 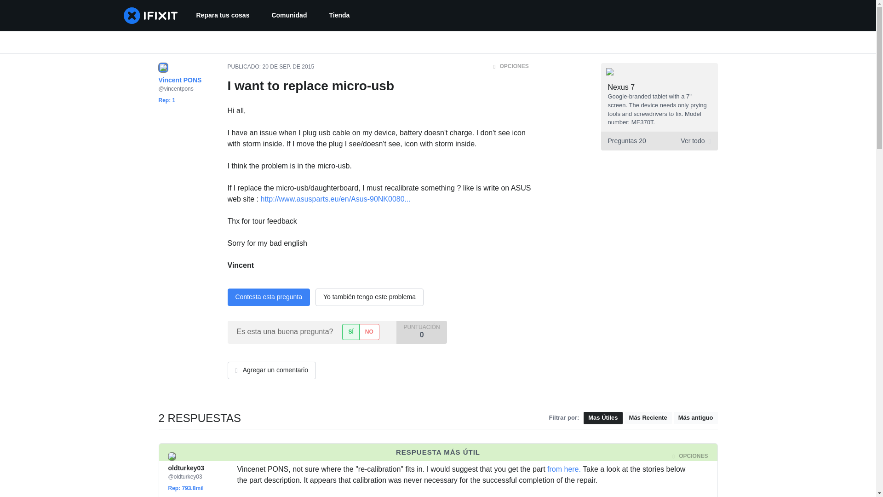 What do you see at coordinates (196, 496) in the screenshot?
I see `Repara tus cosas` at bounding box center [196, 496].